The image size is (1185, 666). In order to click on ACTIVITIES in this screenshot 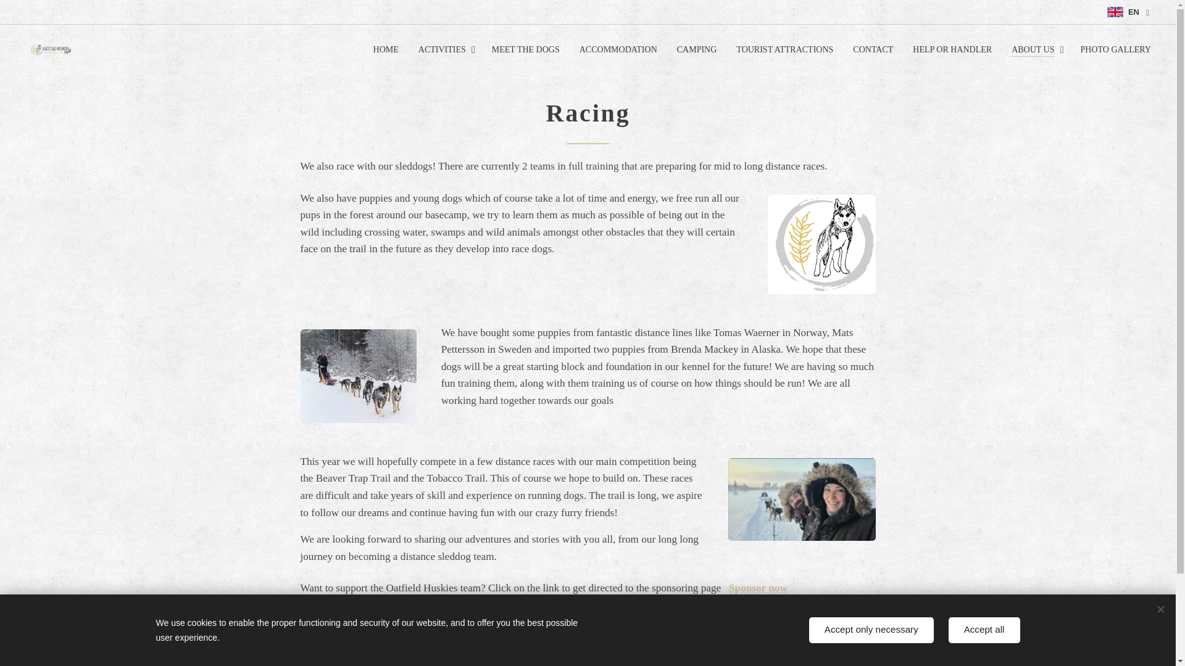, I will do `click(446, 49)`.